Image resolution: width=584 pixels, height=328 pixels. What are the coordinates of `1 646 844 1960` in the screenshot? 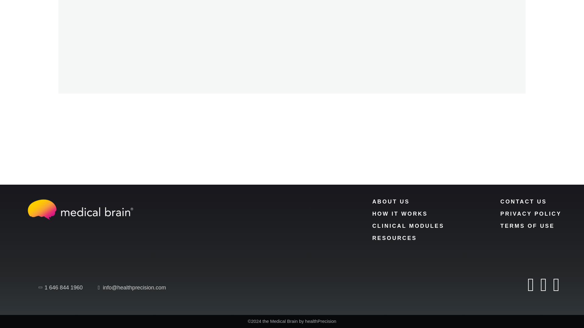 It's located at (61, 288).